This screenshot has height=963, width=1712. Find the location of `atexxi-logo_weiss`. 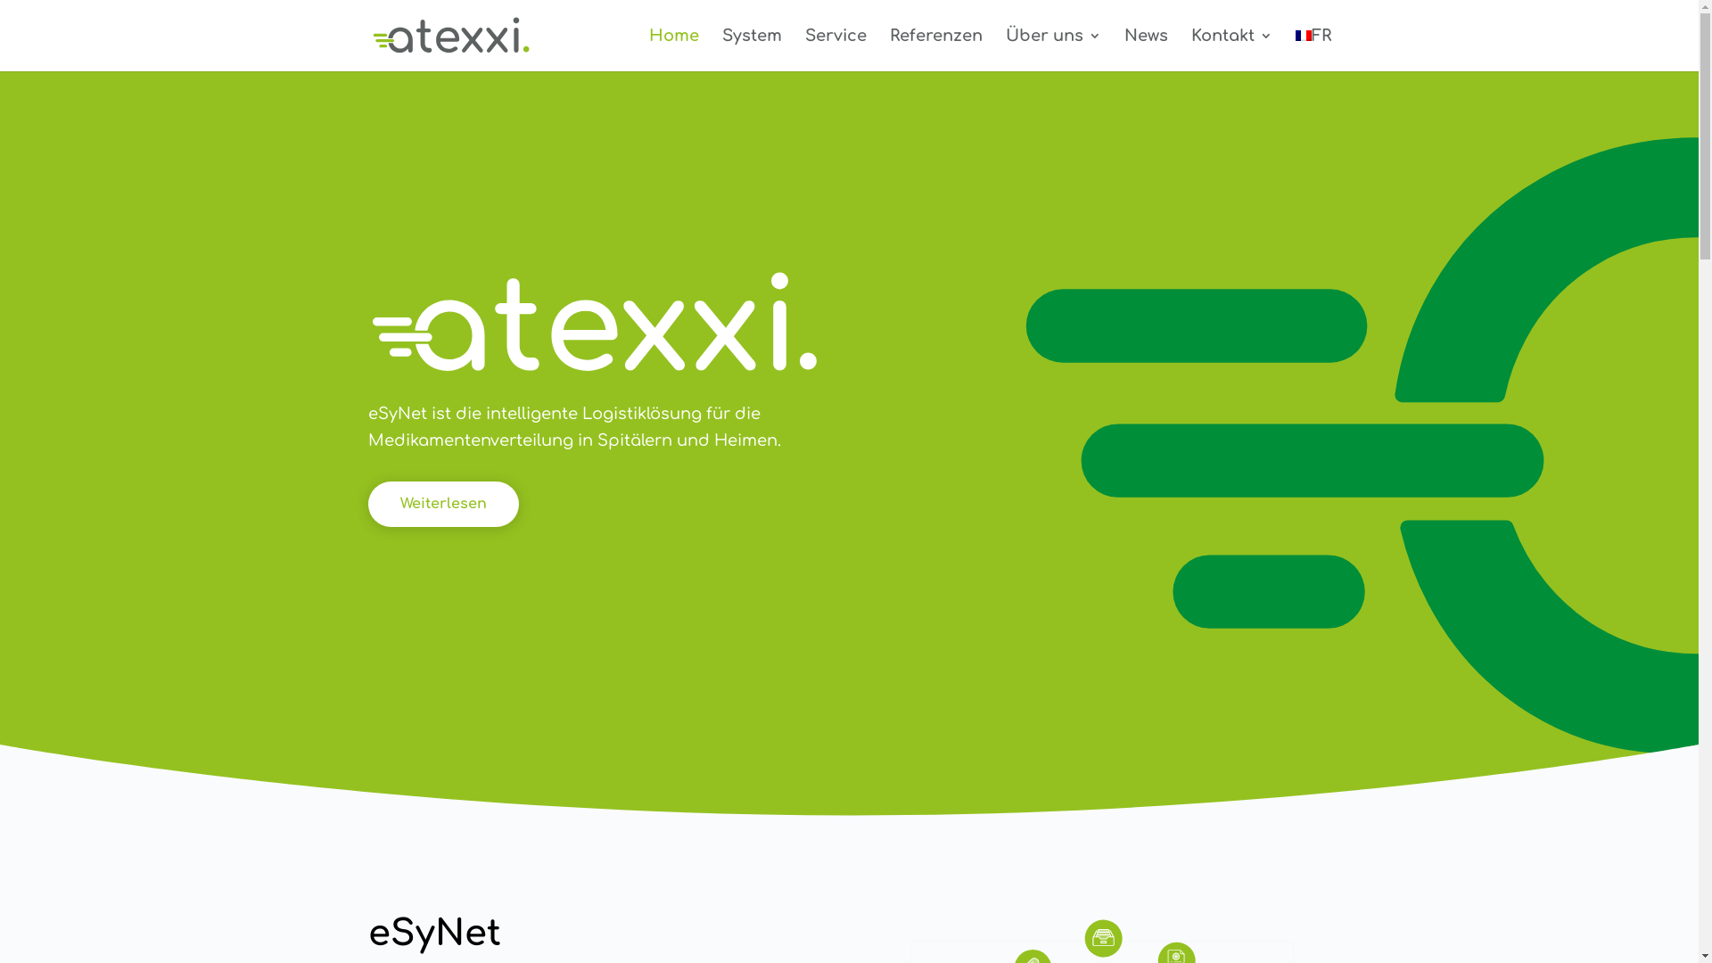

atexxi-logo_weiss is located at coordinates (595, 323).